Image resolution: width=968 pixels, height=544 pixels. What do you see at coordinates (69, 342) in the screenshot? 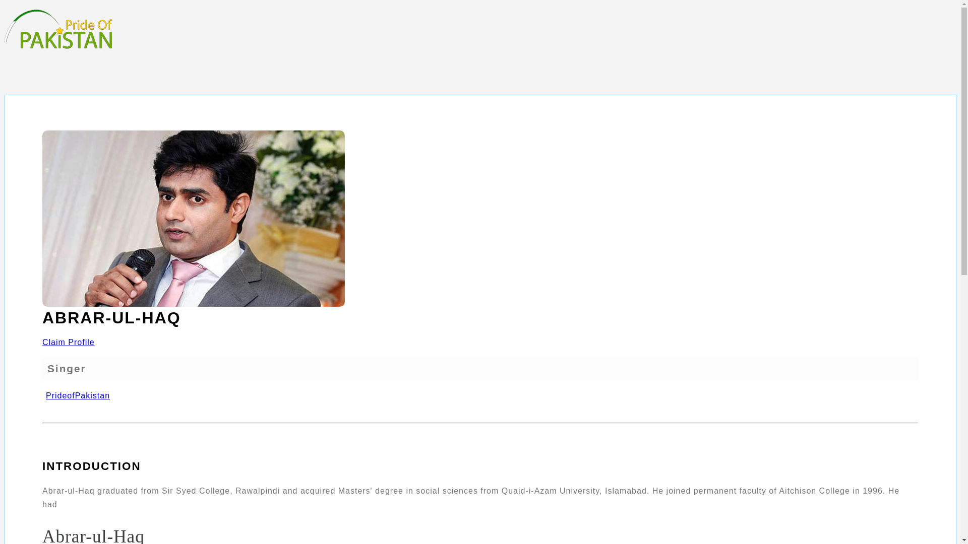
I see `Claim Profile` at bounding box center [69, 342].